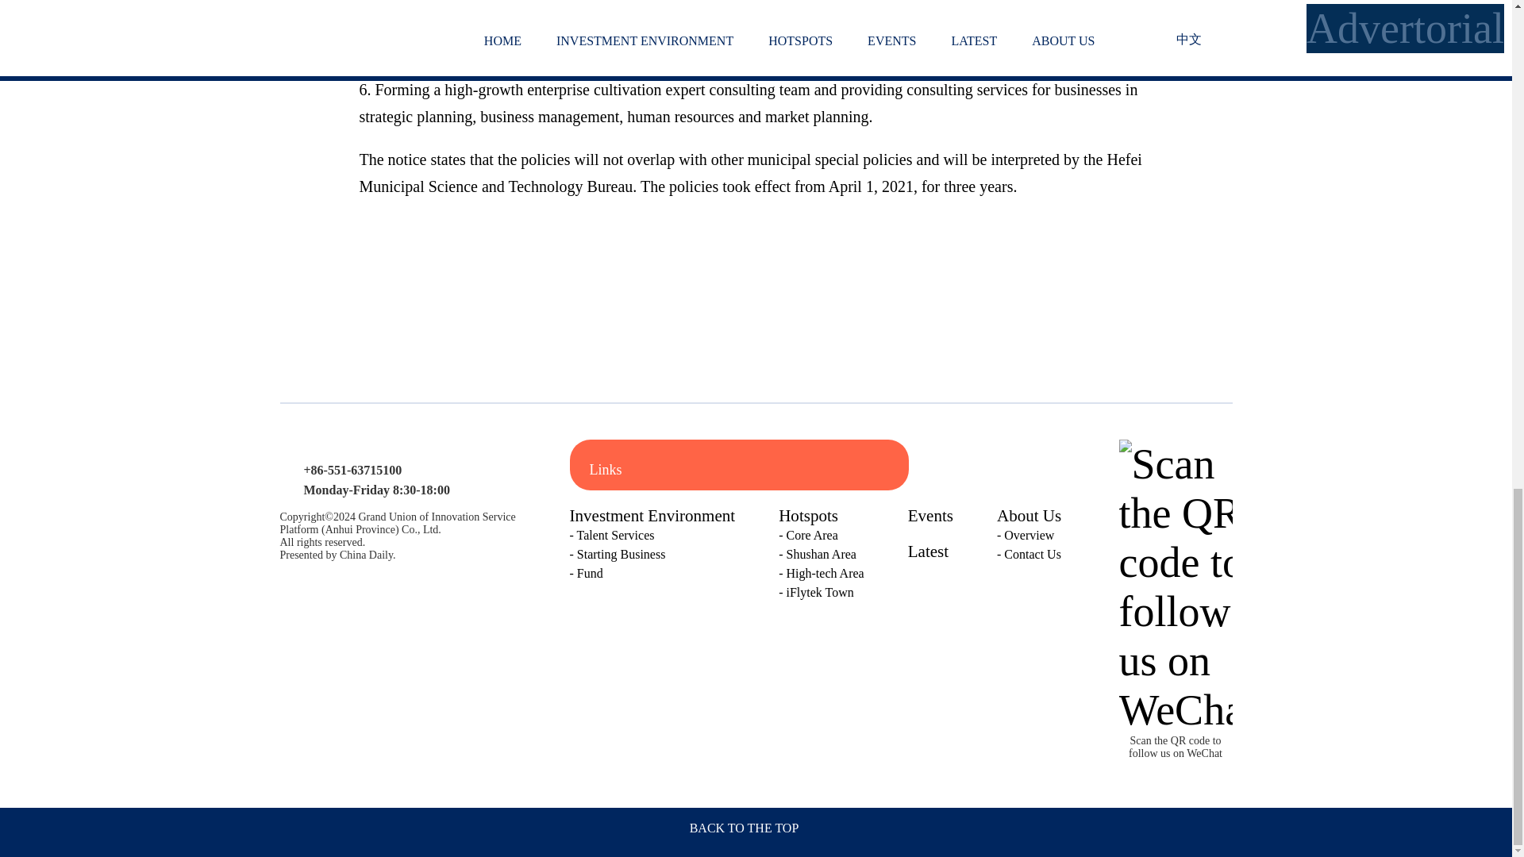 This screenshot has width=1524, height=857. Describe the element at coordinates (652, 573) in the screenshot. I see `- Fund` at that location.